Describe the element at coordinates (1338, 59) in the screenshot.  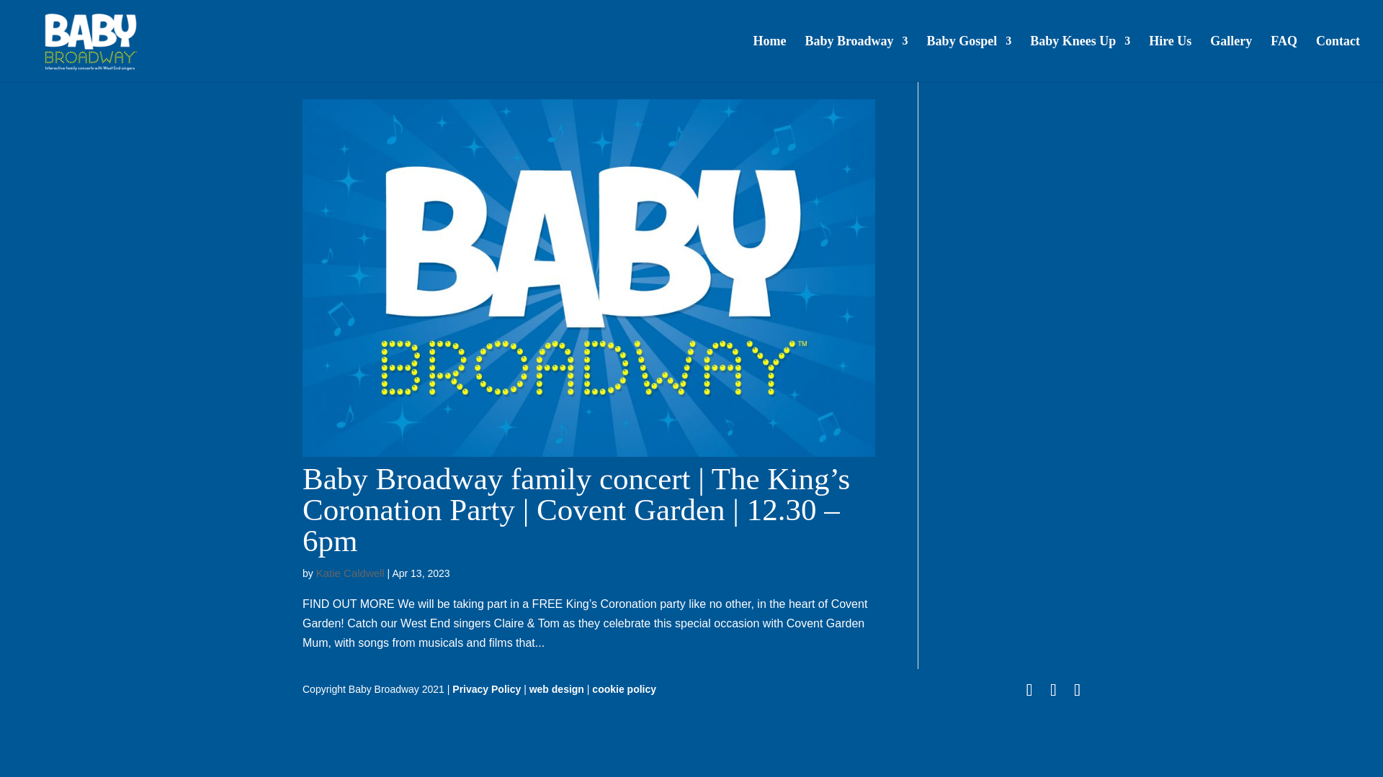
I see `Contact` at that location.